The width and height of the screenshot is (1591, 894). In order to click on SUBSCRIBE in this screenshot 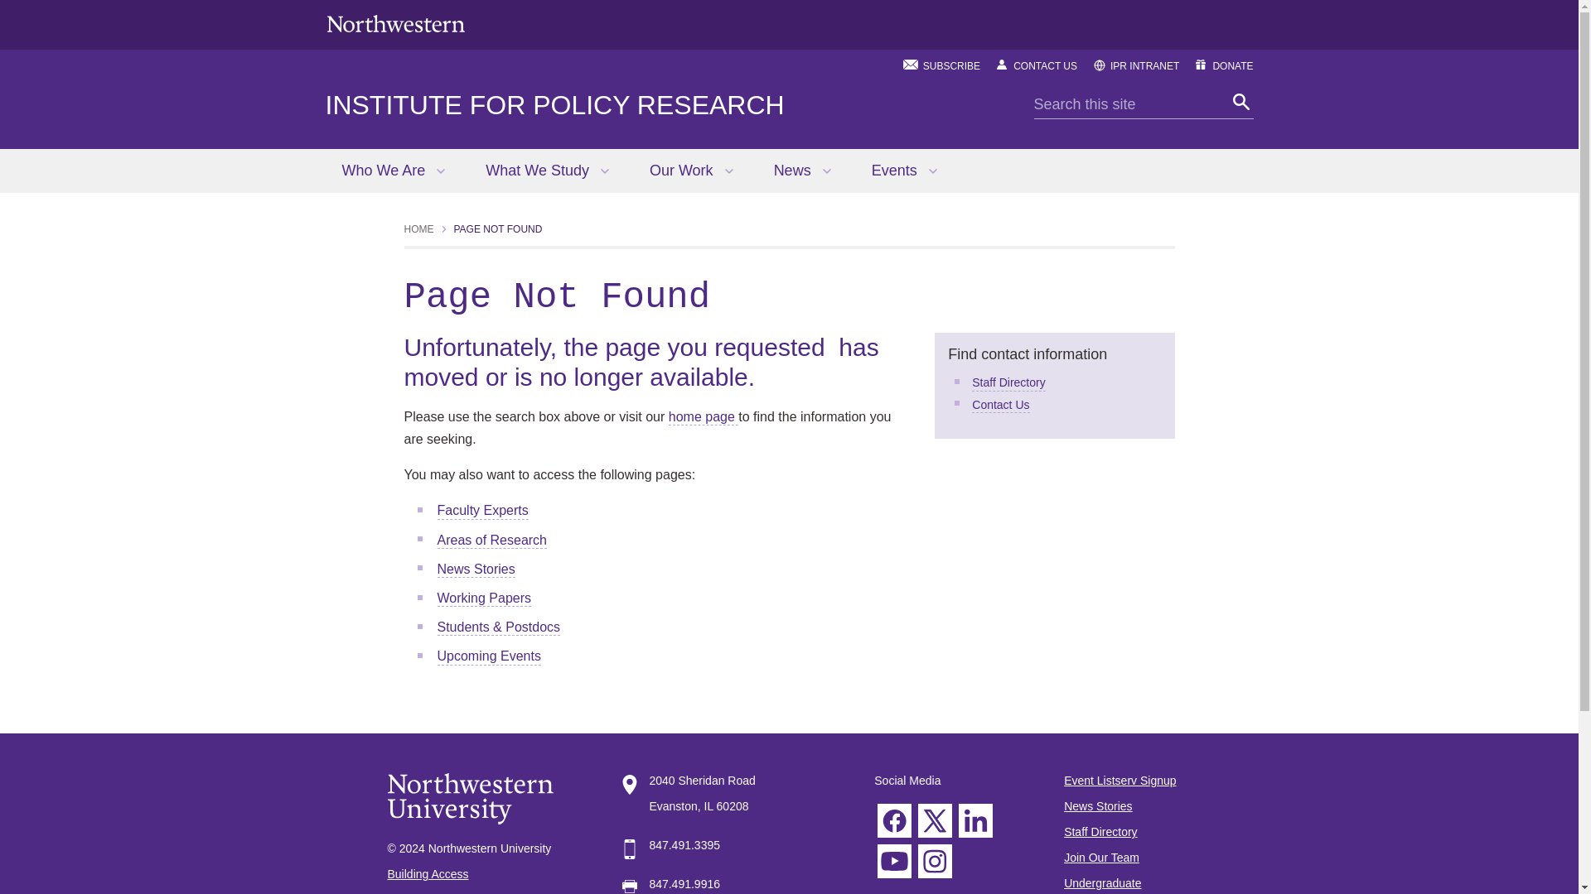, I will do `click(951, 66)`.